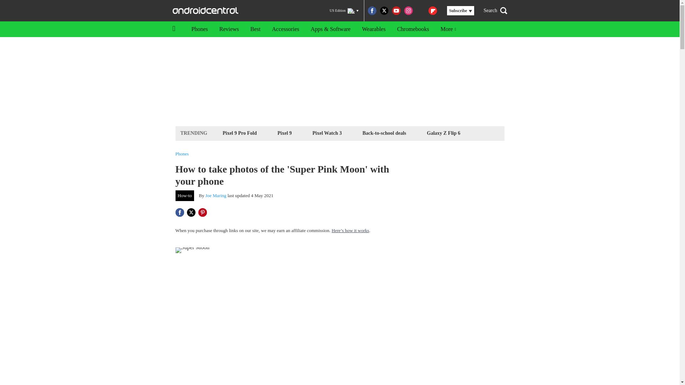  I want to click on Phones, so click(199, 29).